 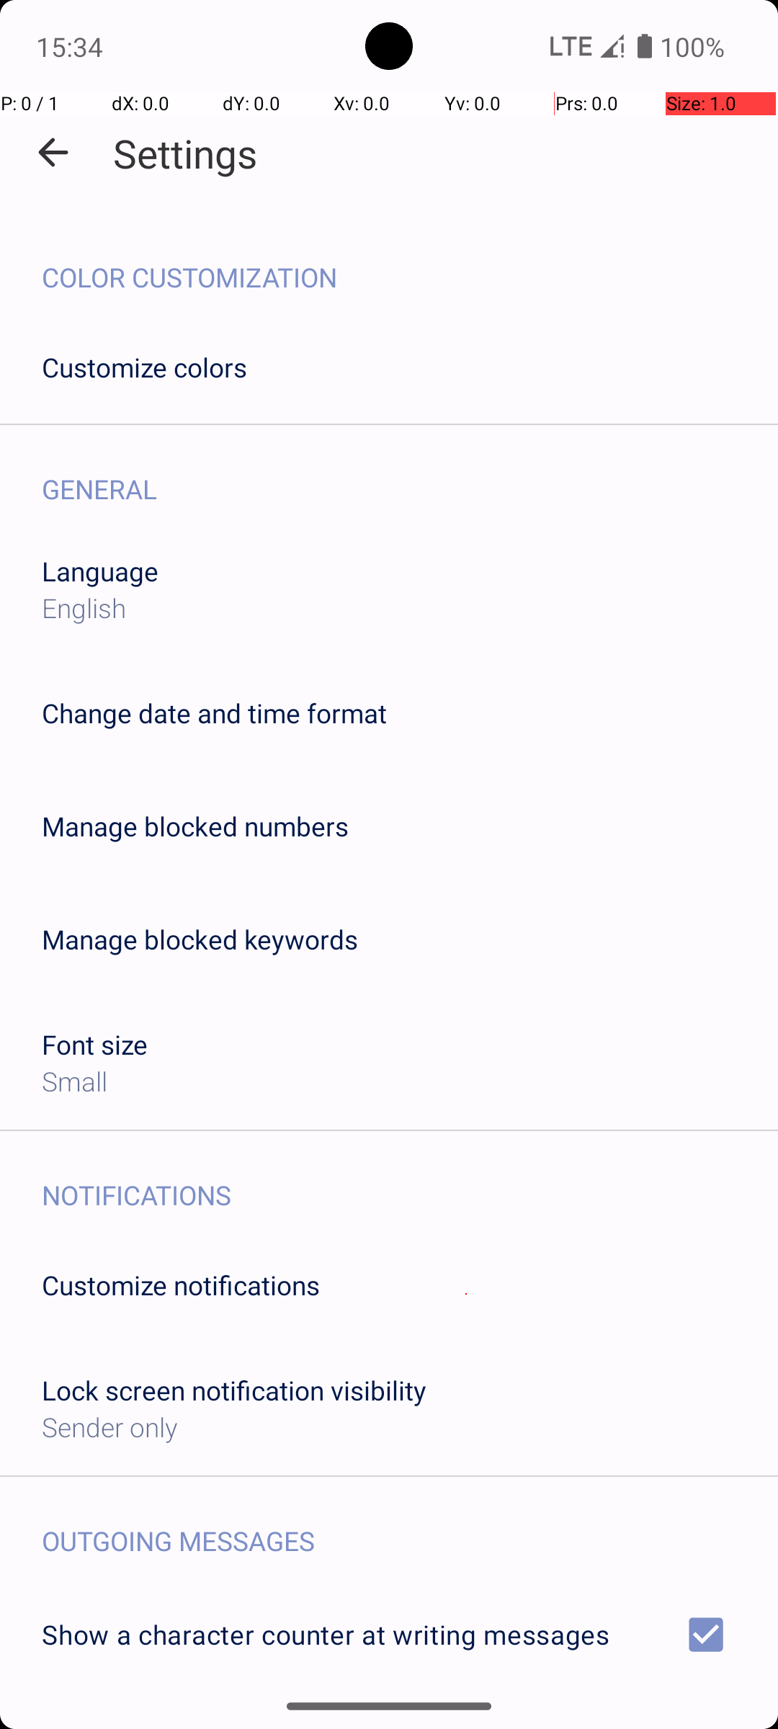 I want to click on Font size, so click(x=95, y=1045).